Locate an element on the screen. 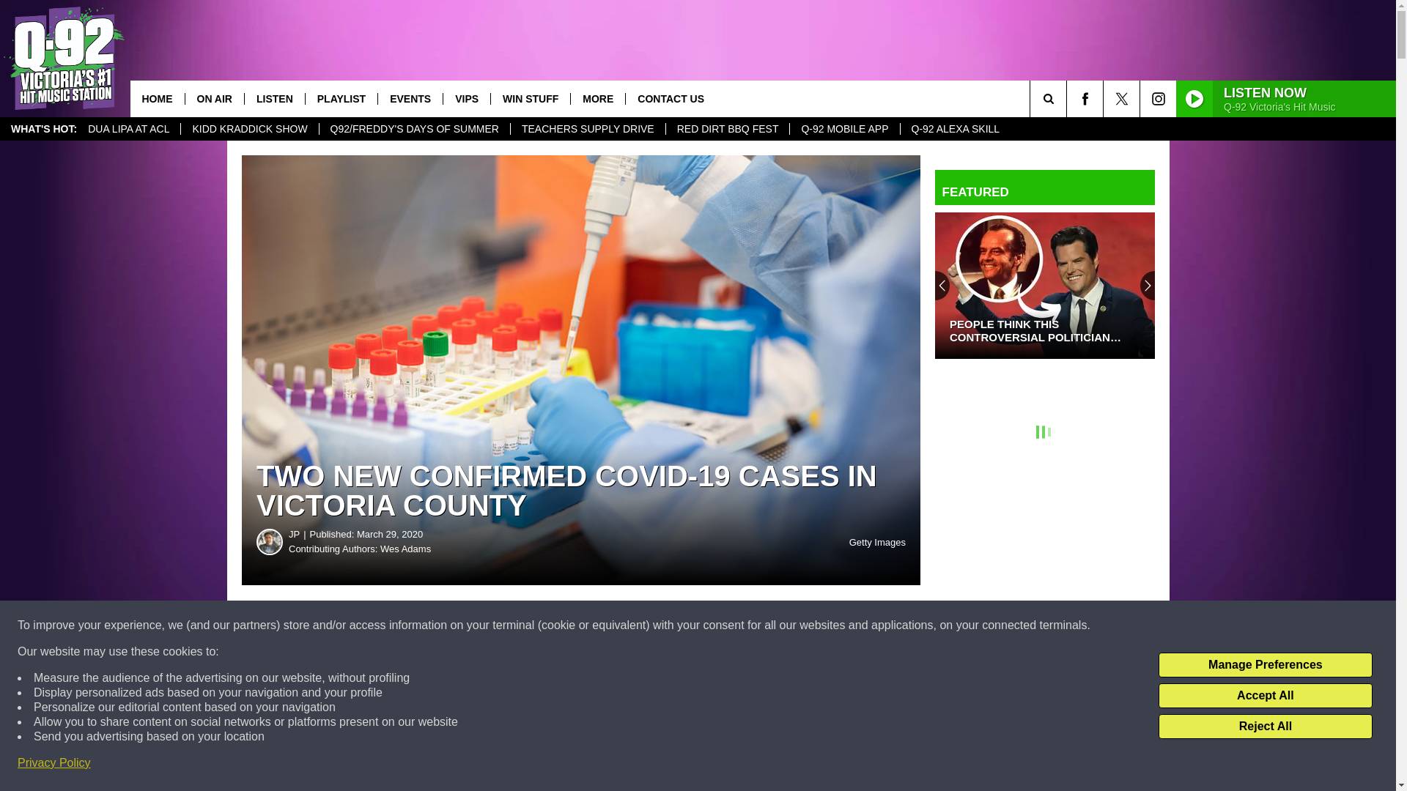 This screenshot has width=1407, height=791. EVENTS is located at coordinates (410, 98).